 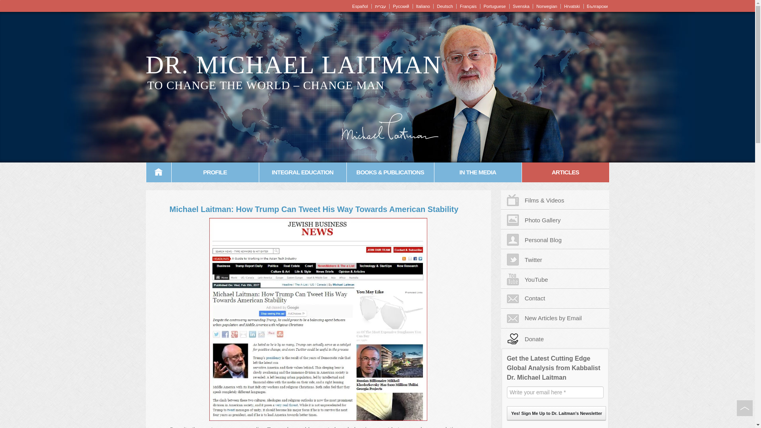 What do you see at coordinates (215, 172) in the screenshot?
I see `PROFILE` at bounding box center [215, 172].